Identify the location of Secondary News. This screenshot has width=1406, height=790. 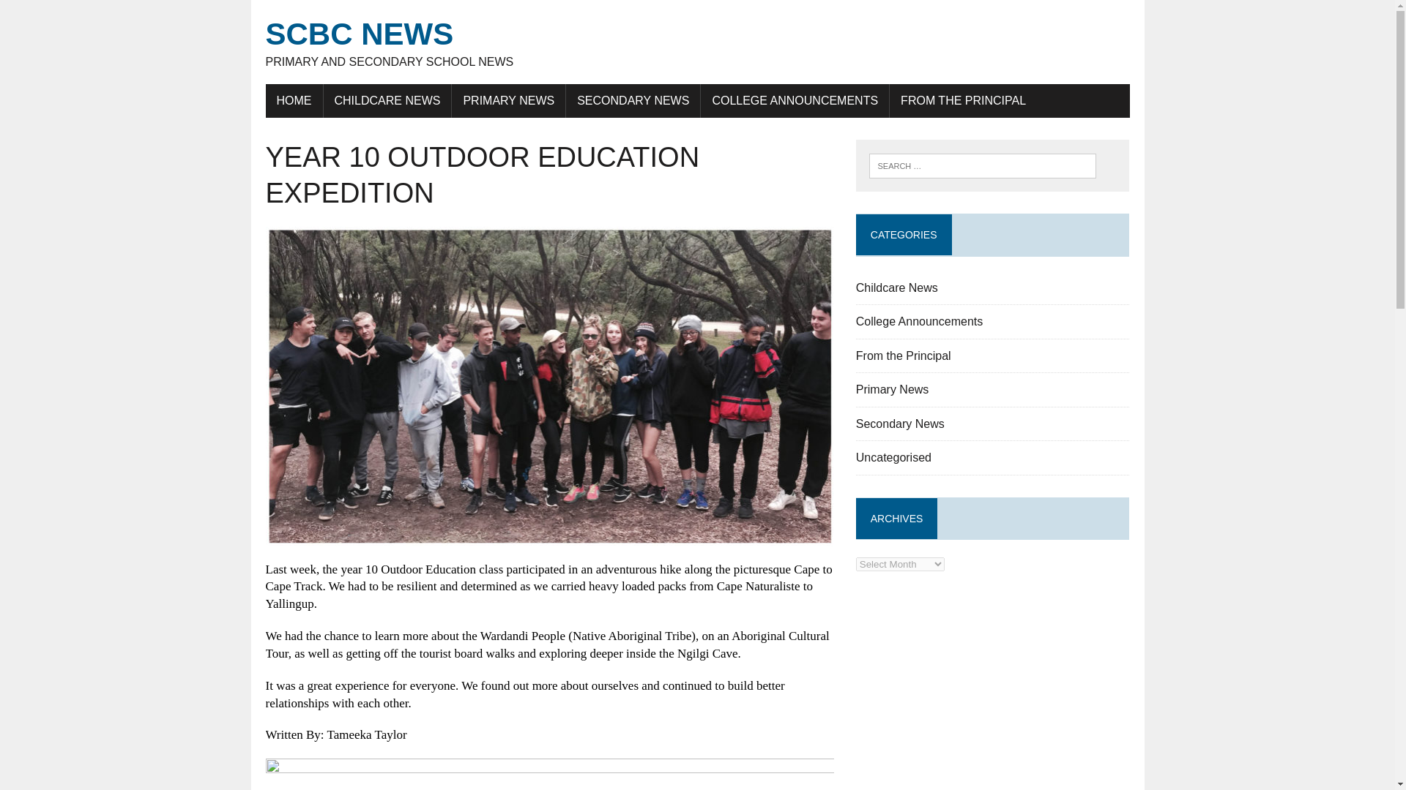
(901, 424).